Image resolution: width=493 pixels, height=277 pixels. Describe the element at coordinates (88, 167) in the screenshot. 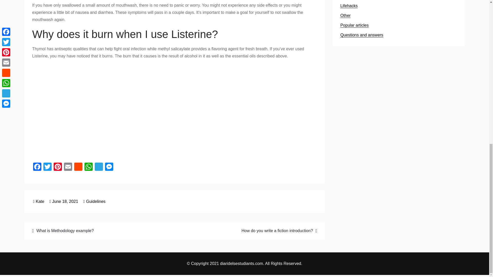

I see `WhatsApp` at that location.